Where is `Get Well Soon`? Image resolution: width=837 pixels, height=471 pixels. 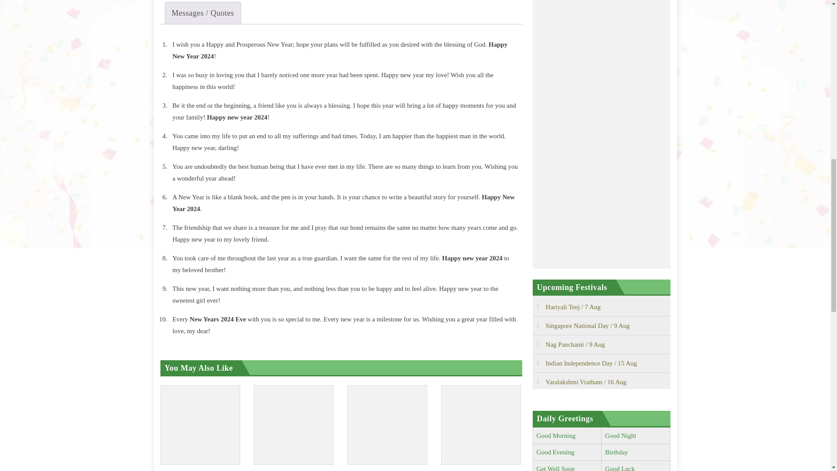
Get Well Soon is located at coordinates (555, 468).